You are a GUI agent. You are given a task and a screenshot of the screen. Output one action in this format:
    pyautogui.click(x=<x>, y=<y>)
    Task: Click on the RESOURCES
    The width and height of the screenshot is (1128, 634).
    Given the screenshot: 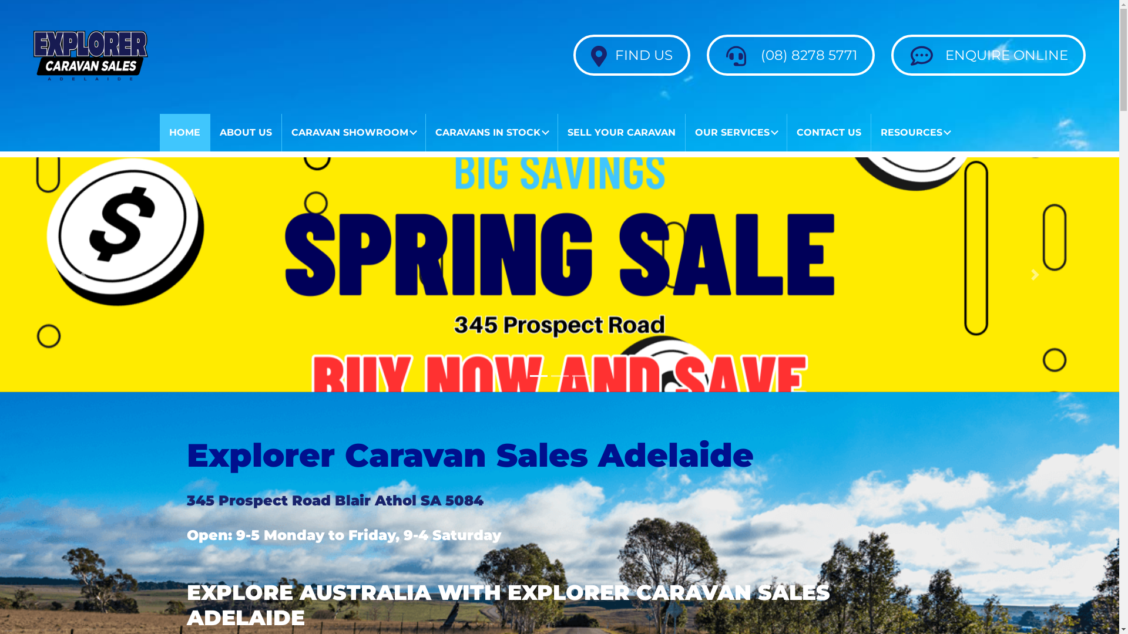 What is the action you would take?
    pyautogui.click(x=915, y=133)
    